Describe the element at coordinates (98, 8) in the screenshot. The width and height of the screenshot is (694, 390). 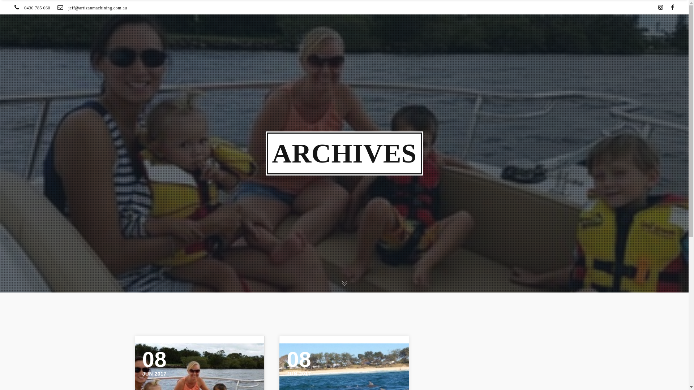
I see `jeff@artizanmachining.com.au` at that location.